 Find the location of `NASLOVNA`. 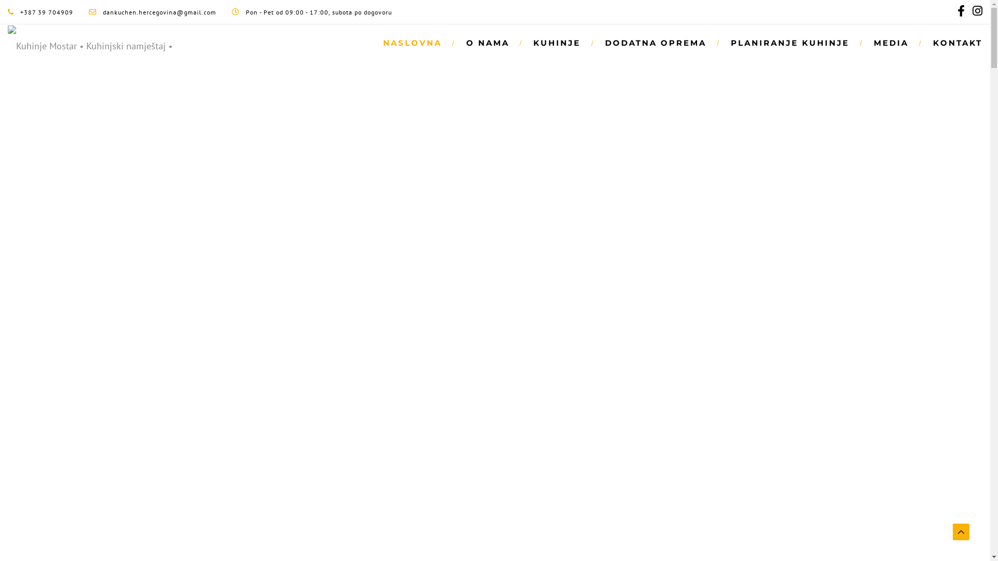

NASLOVNA is located at coordinates (414, 43).